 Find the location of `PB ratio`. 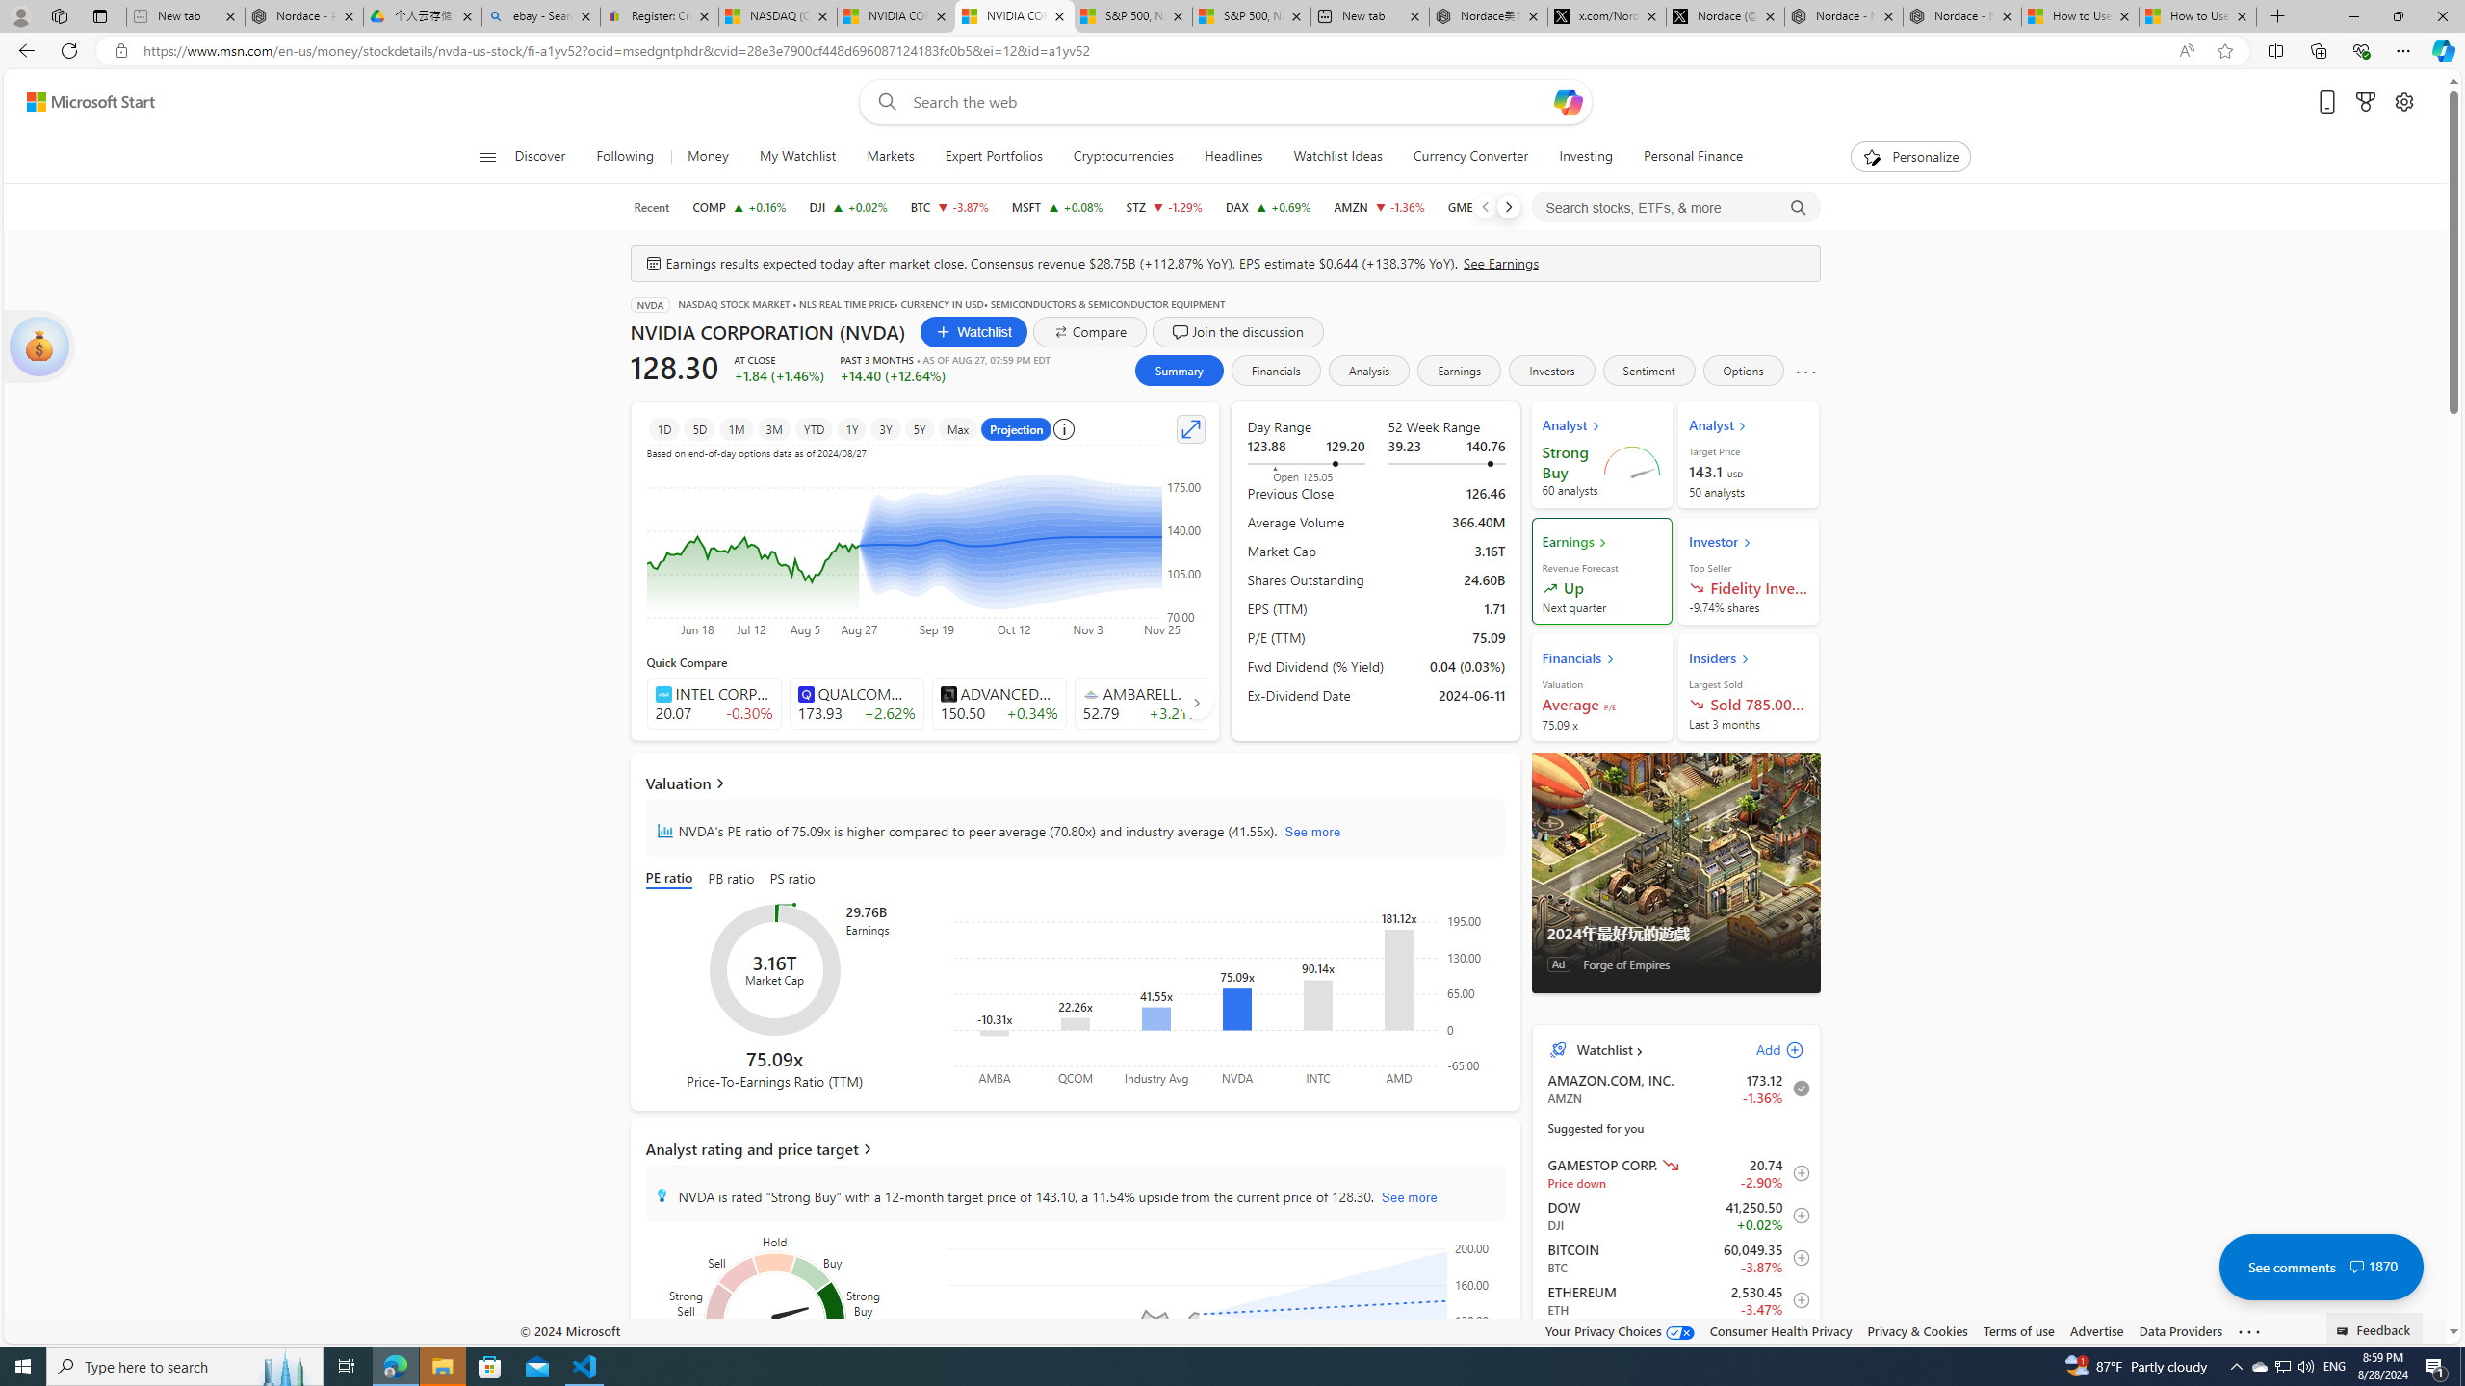

PB ratio is located at coordinates (731, 880).